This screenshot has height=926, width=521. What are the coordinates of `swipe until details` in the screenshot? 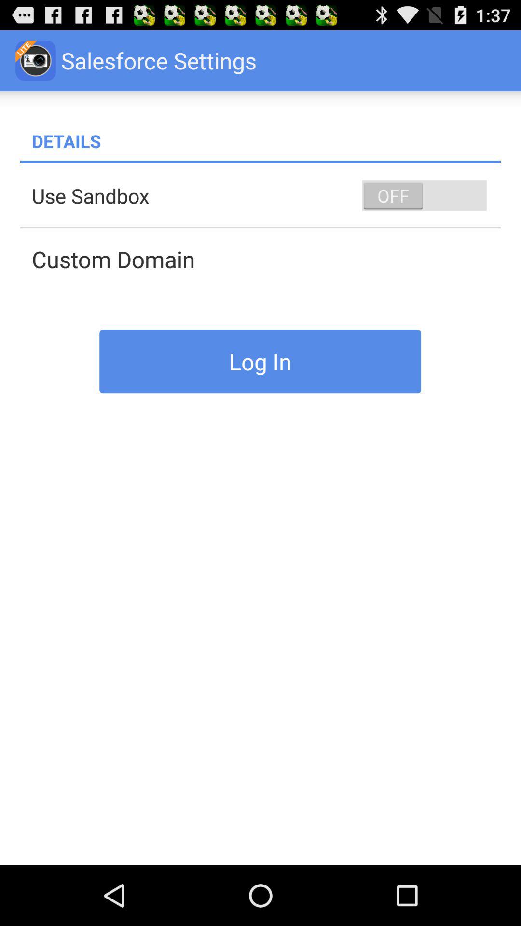 It's located at (266, 141).